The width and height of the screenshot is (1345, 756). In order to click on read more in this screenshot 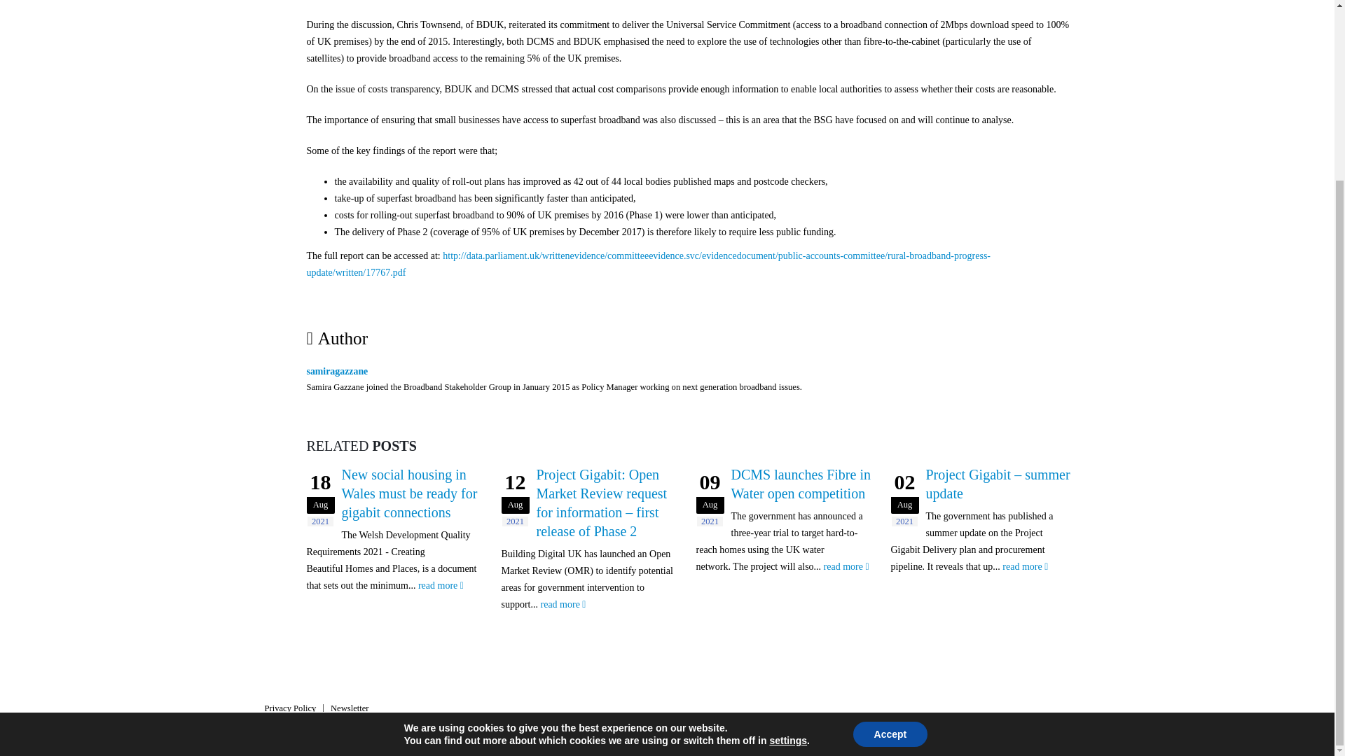, I will do `click(563, 605)`.